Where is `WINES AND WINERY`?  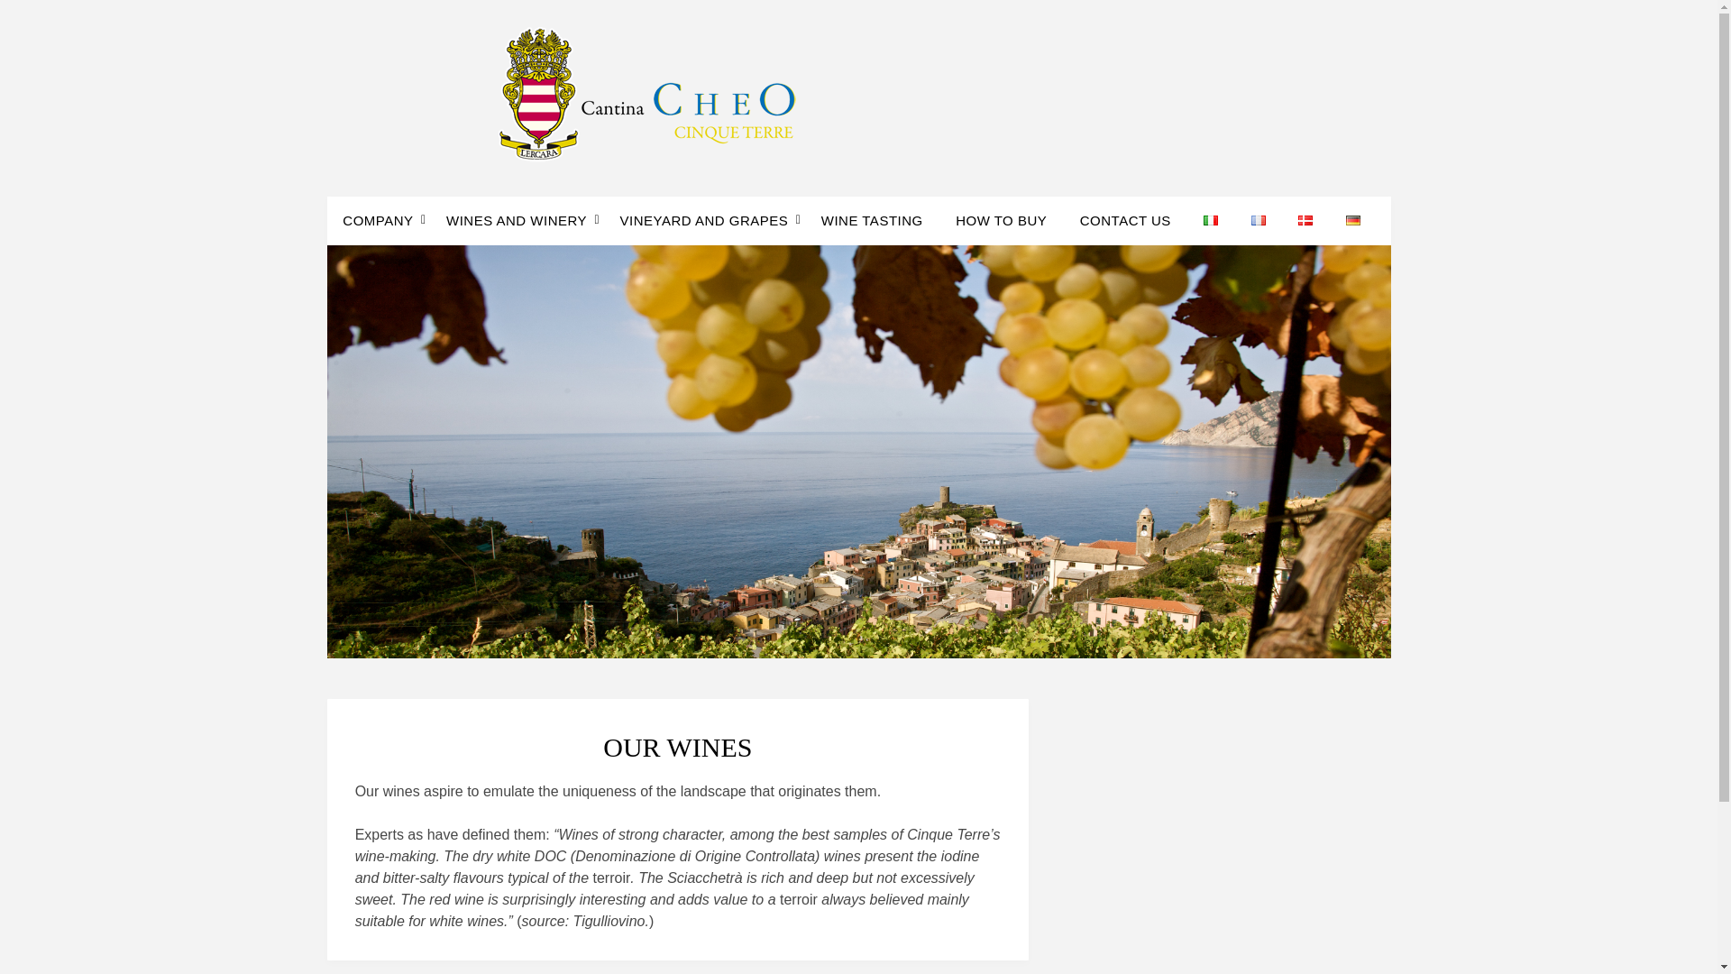 WINES AND WINERY is located at coordinates (516, 221).